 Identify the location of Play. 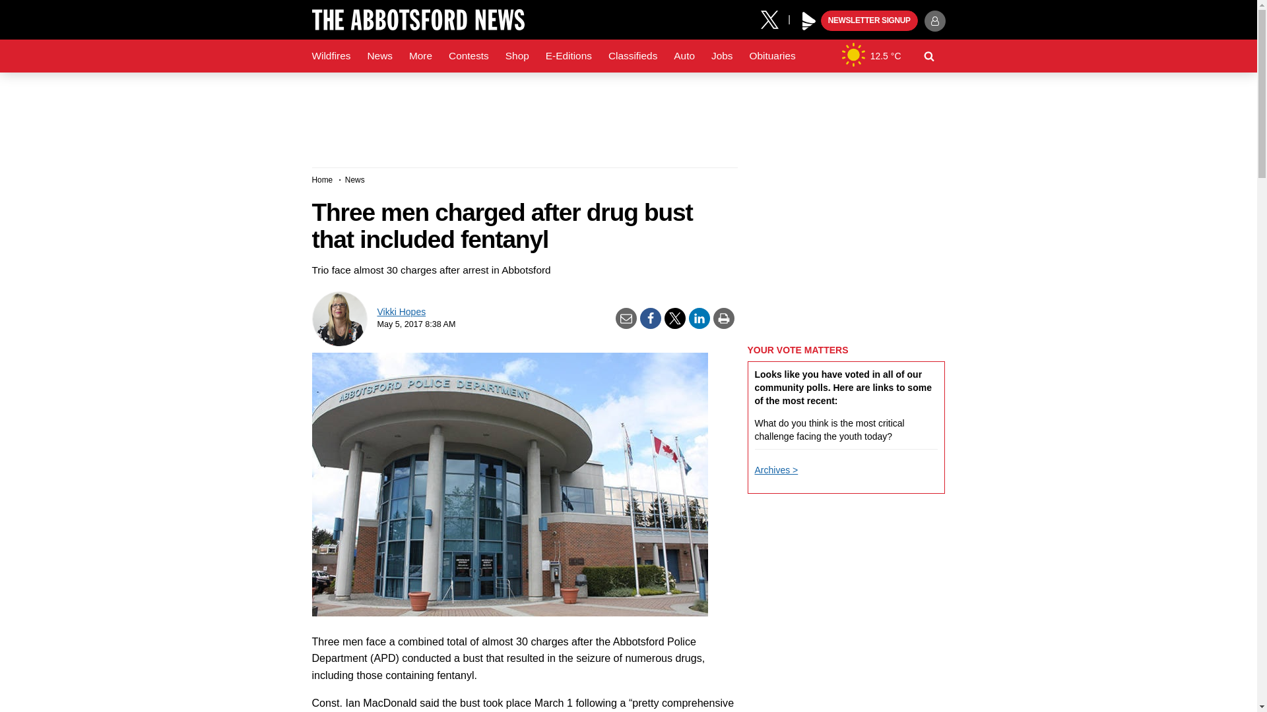
(809, 21).